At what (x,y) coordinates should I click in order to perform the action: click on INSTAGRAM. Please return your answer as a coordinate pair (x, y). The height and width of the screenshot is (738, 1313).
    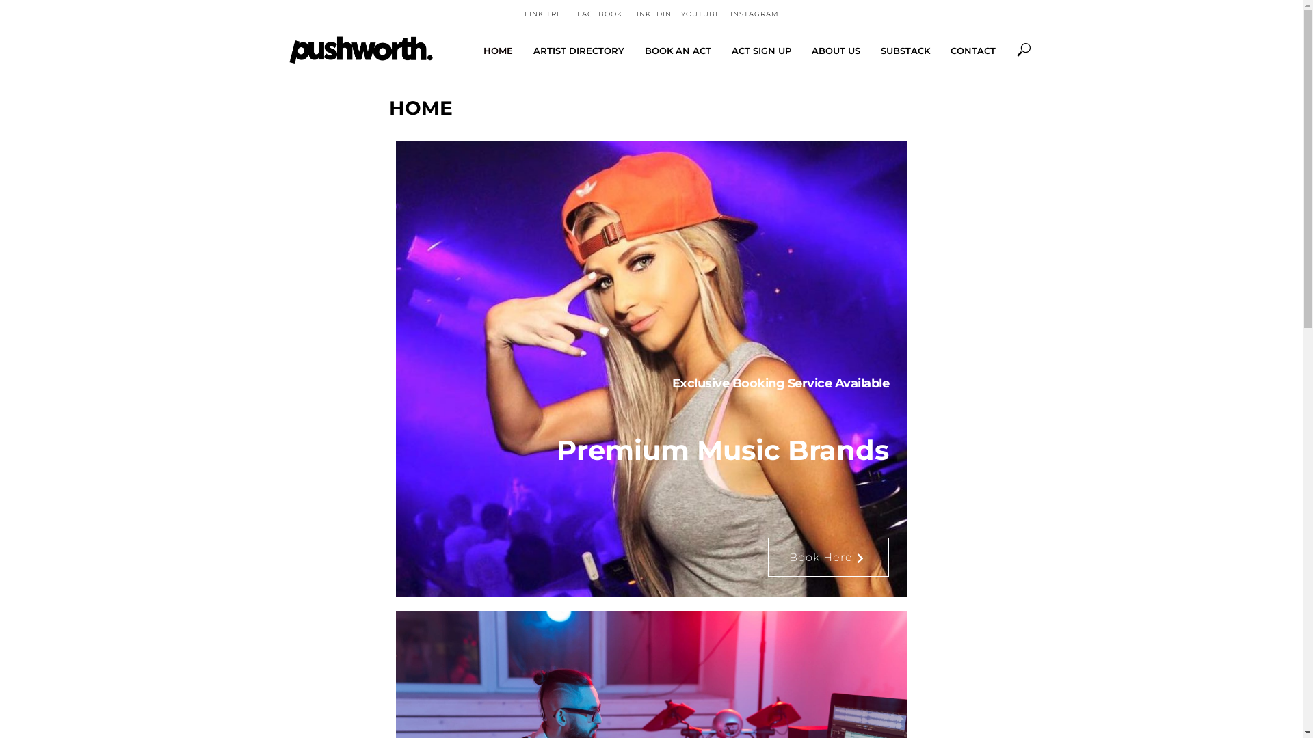
    Looking at the image, I should click on (755, 14).